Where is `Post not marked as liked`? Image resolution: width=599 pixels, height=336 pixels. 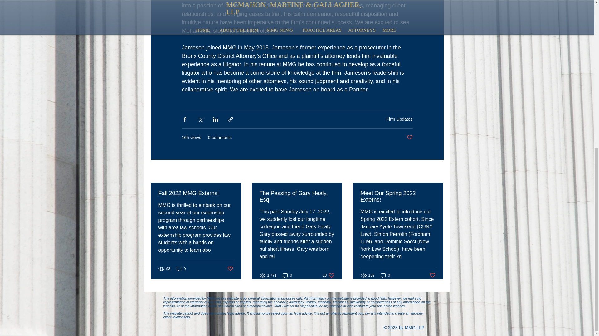 Post not marked as liked is located at coordinates (230, 269).